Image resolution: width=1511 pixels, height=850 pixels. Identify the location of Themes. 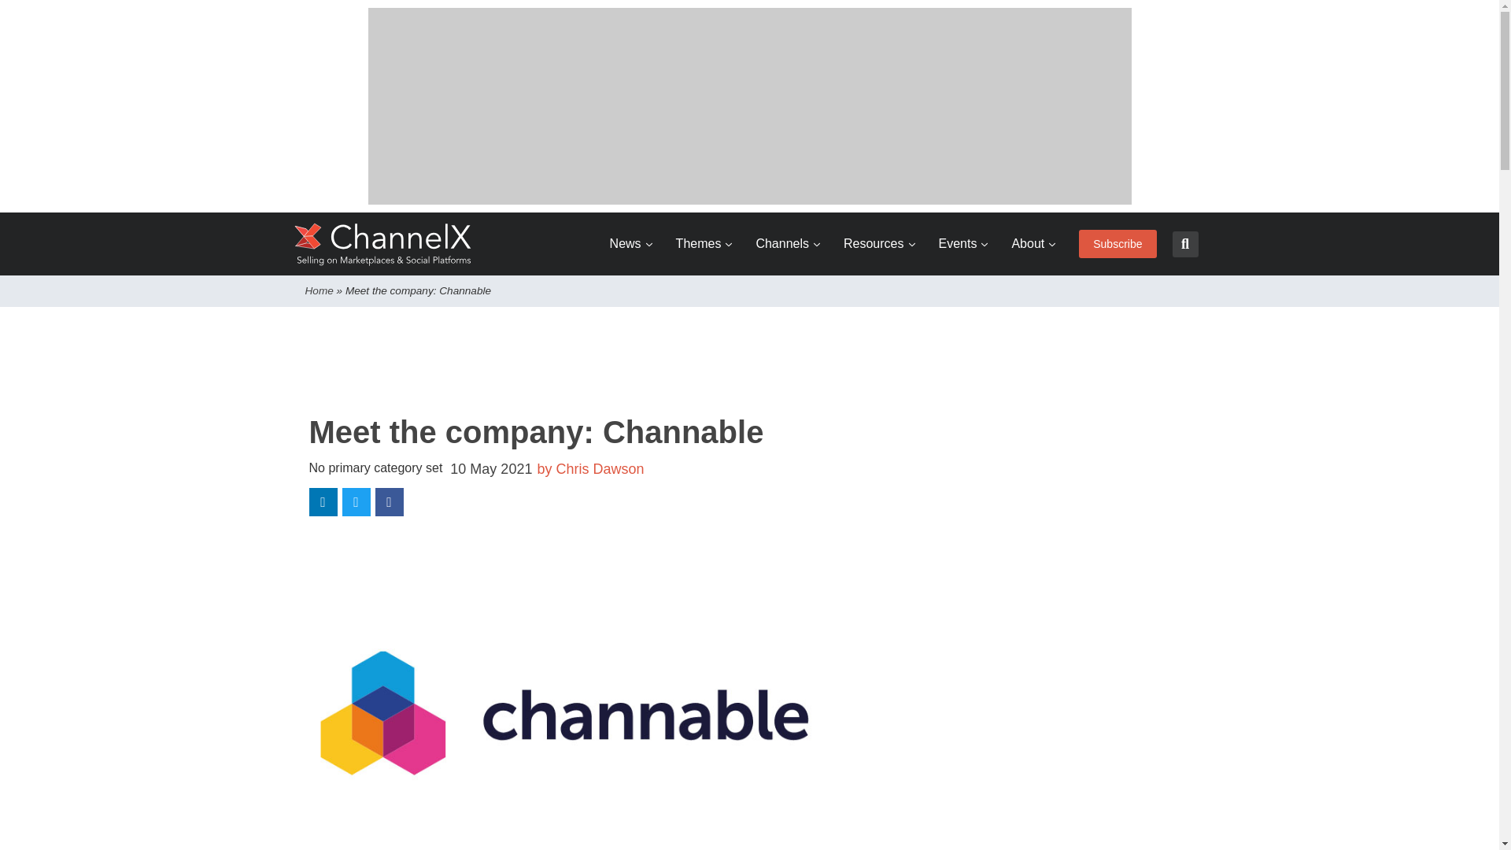
(704, 244).